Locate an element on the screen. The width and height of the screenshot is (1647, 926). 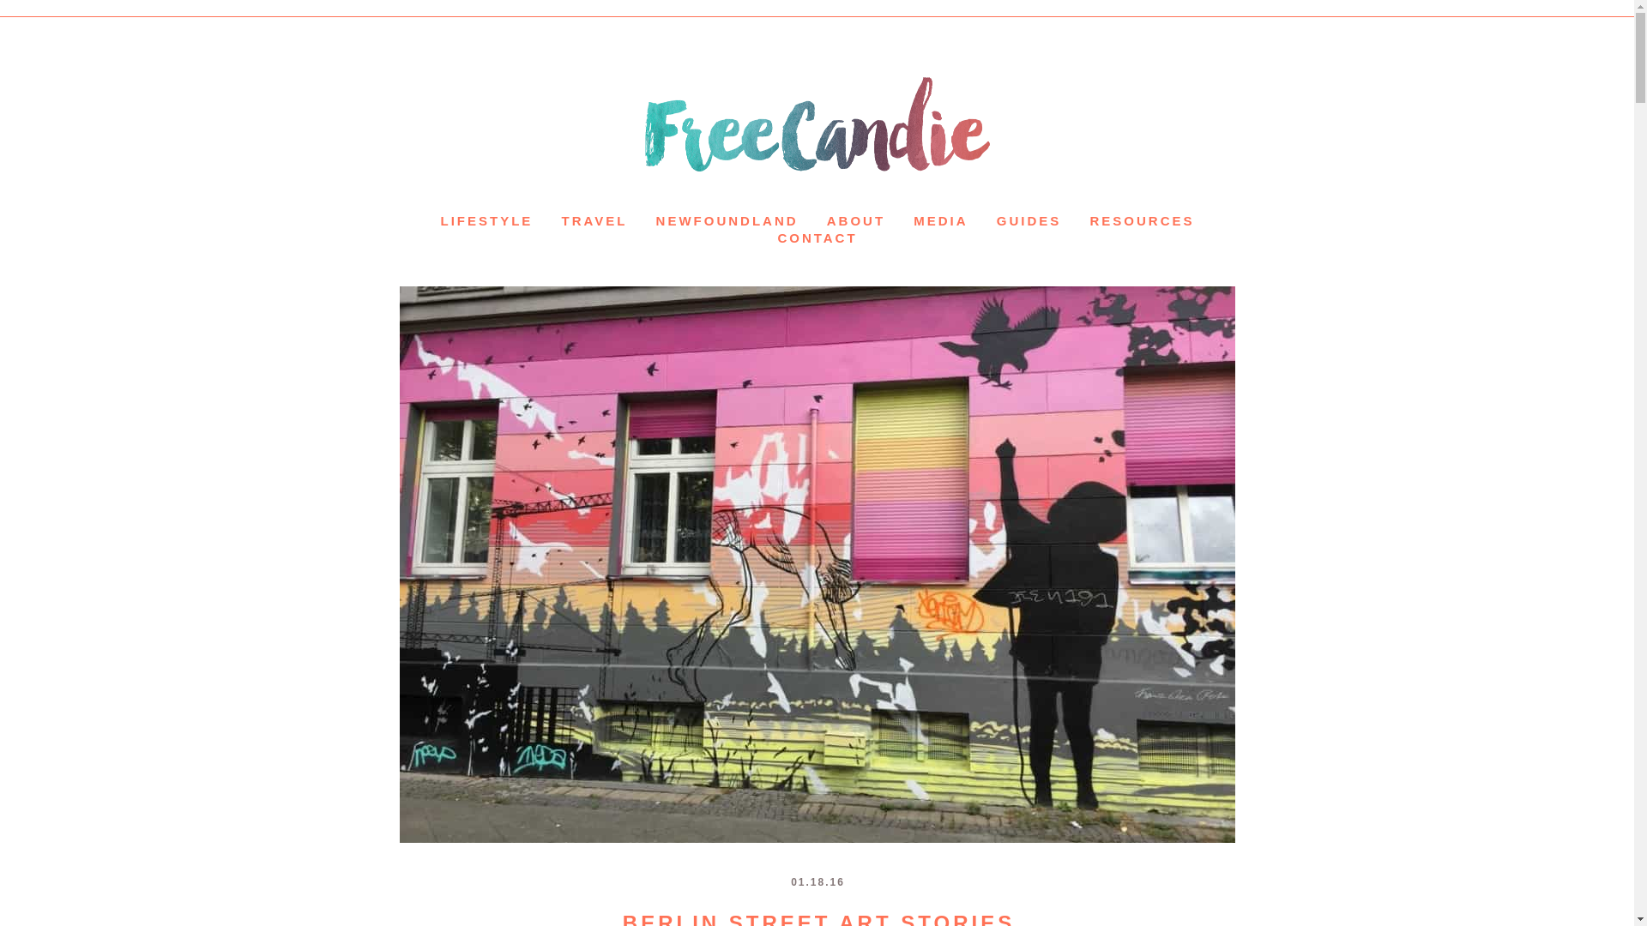
TRAVEL is located at coordinates (594, 220).